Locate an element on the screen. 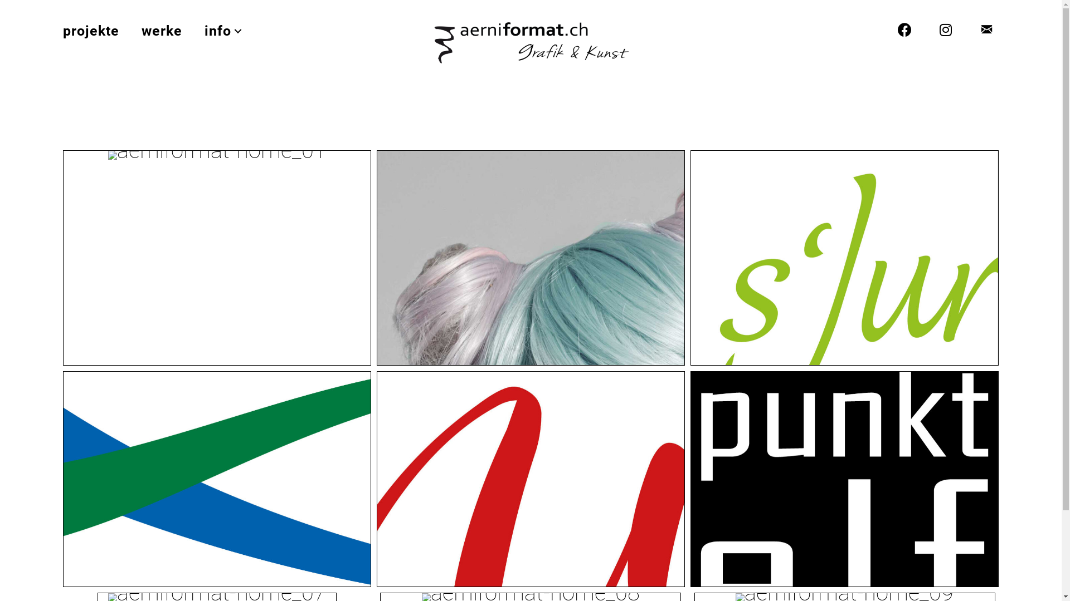 The height and width of the screenshot is (601, 1070). aerniformat-Logo-Def is located at coordinates (531, 43).